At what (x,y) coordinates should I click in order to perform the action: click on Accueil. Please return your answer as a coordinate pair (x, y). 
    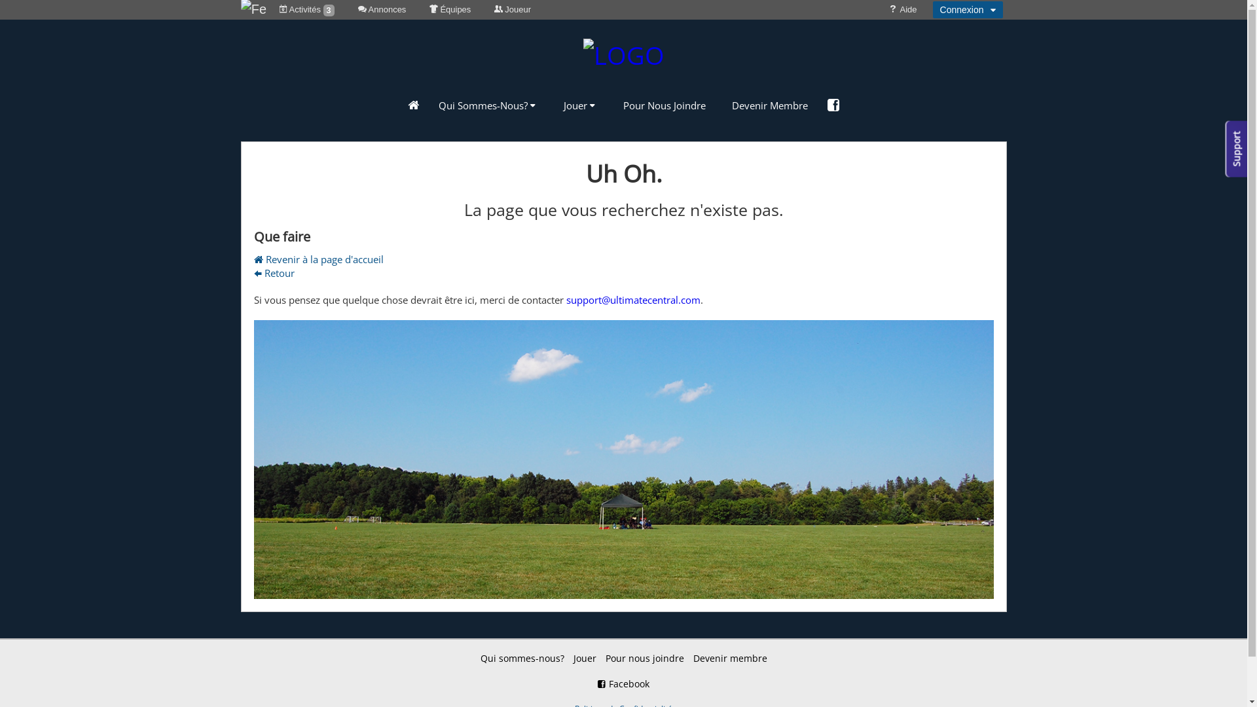
    Looking at the image, I should click on (623, 52).